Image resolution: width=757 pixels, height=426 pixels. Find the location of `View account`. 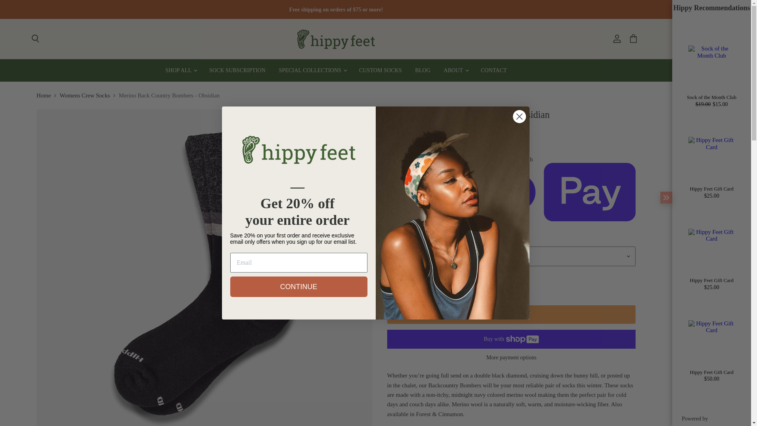

View account is located at coordinates (617, 39).